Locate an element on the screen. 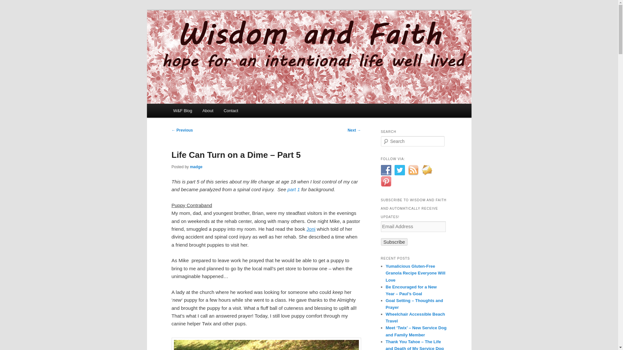  Joni is located at coordinates (311, 229).